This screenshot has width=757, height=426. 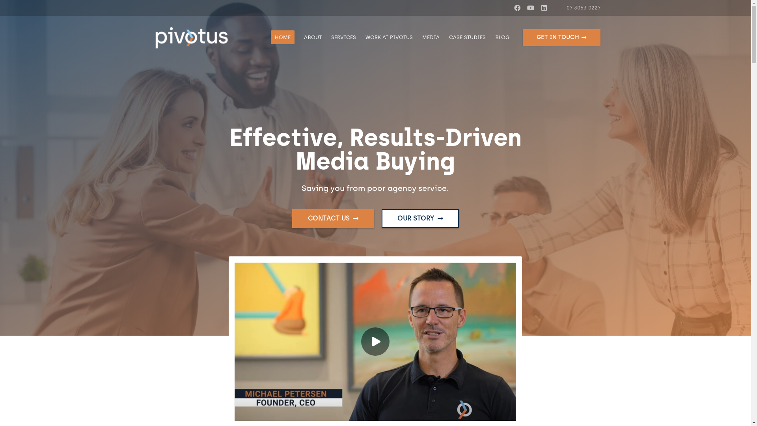 What do you see at coordinates (283, 37) in the screenshot?
I see `HOME` at bounding box center [283, 37].